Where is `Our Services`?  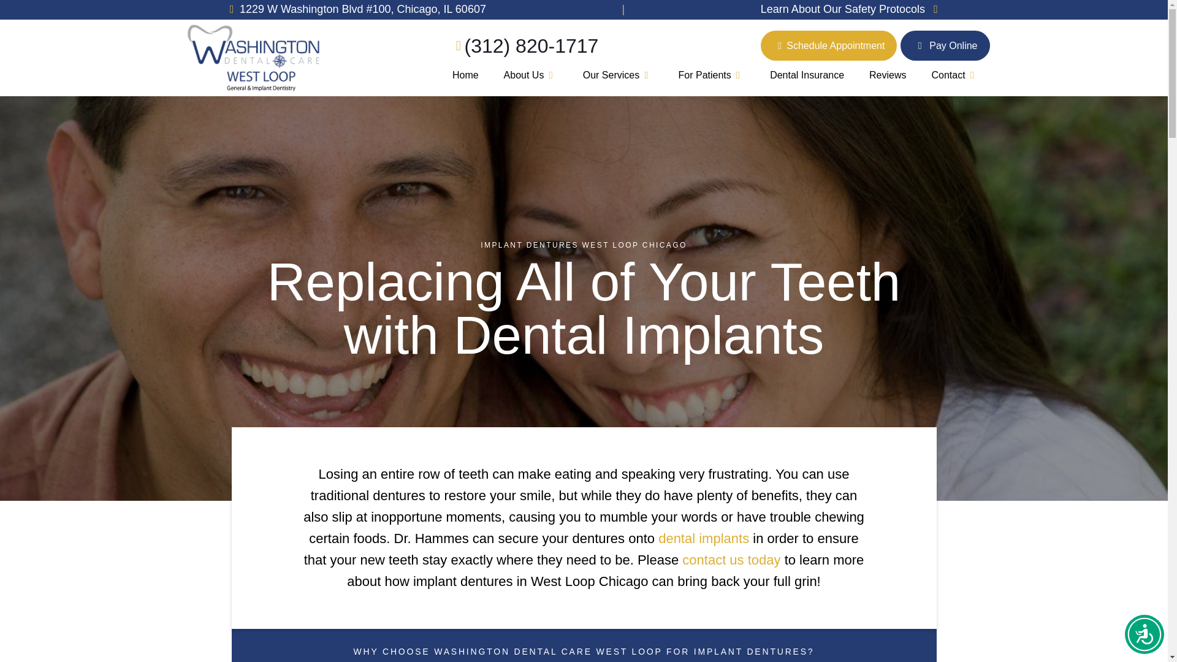
Our Services is located at coordinates (618, 75).